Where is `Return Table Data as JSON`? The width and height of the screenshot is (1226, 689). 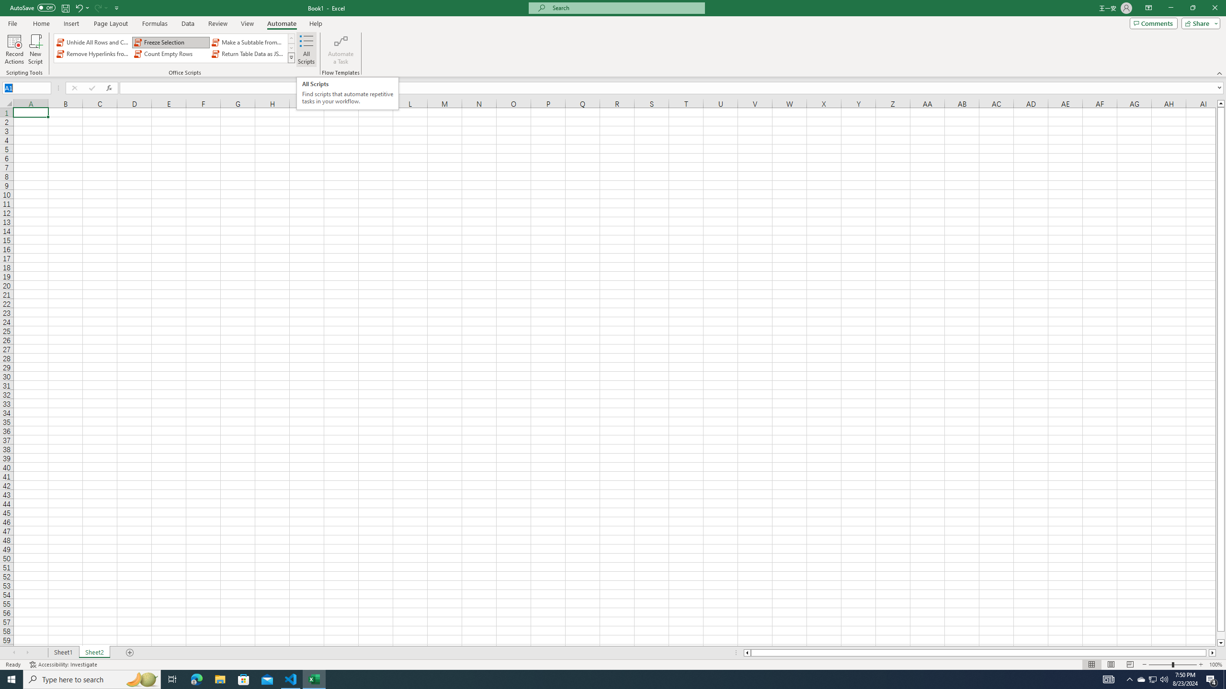
Return Table Data as JSON is located at coordinates (248, 54).